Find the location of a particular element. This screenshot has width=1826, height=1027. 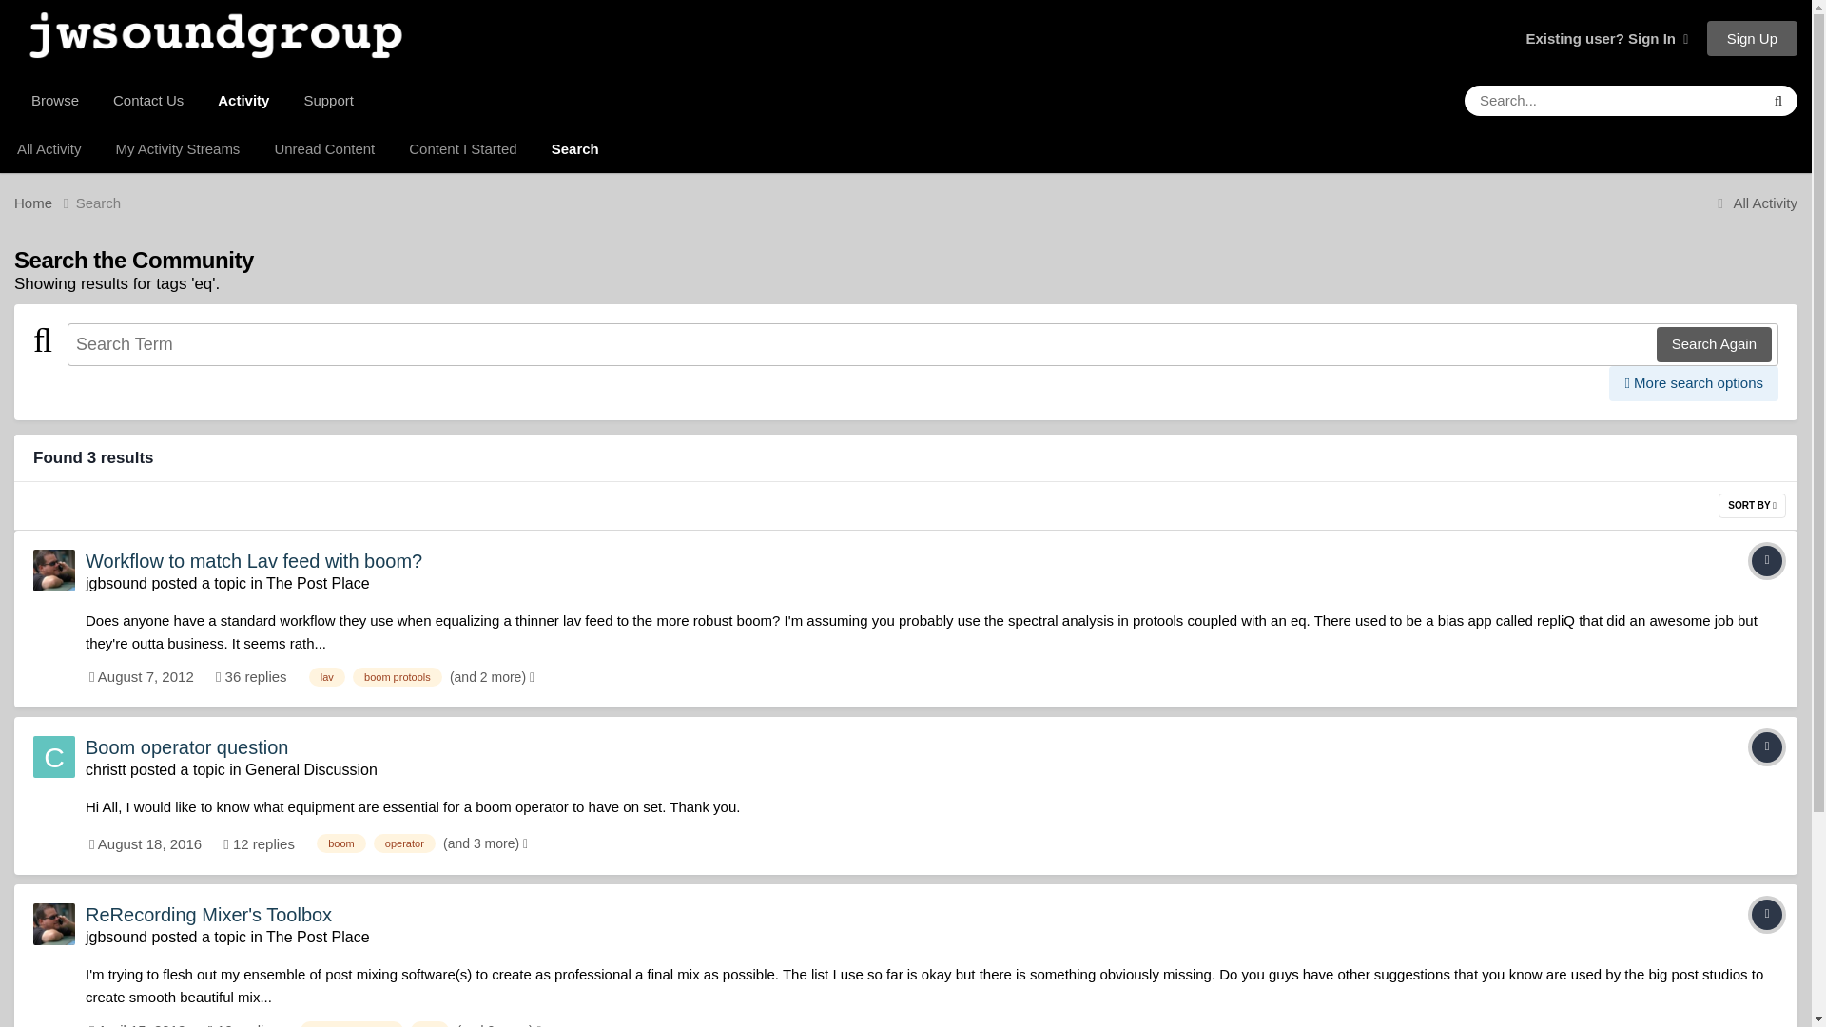

Search Again is located at coordinates (1714, 344).